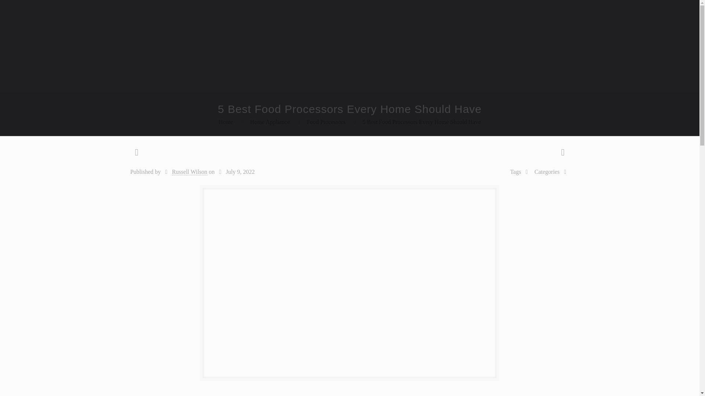  I want to click on 5 Best Food Processors Every Home Should Have, so click(422, 122).